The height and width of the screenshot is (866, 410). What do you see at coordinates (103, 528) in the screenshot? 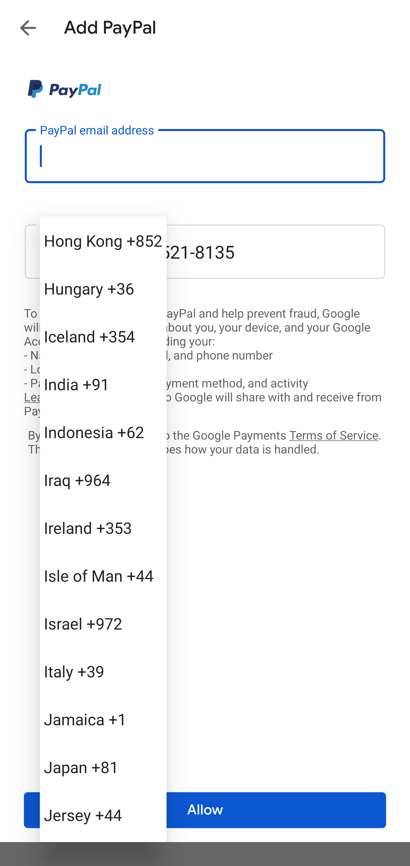
I see `Ireland +353` at bounding box center [103, 528].